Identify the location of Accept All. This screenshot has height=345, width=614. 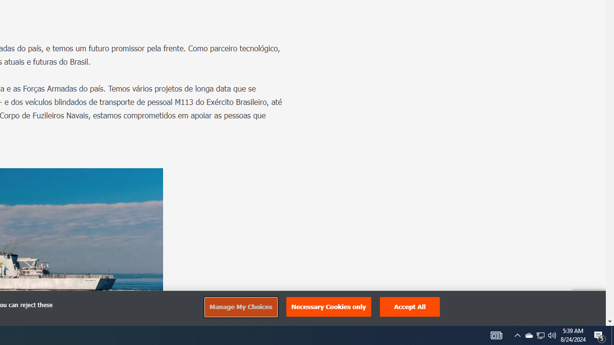
(410, 307).